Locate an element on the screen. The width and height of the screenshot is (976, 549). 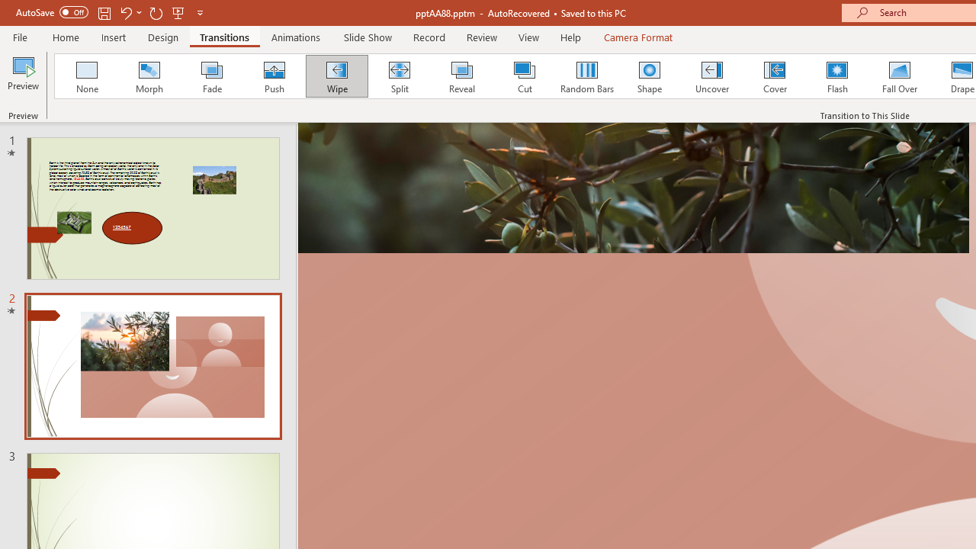
Fade is located at coordinates (211, 76).